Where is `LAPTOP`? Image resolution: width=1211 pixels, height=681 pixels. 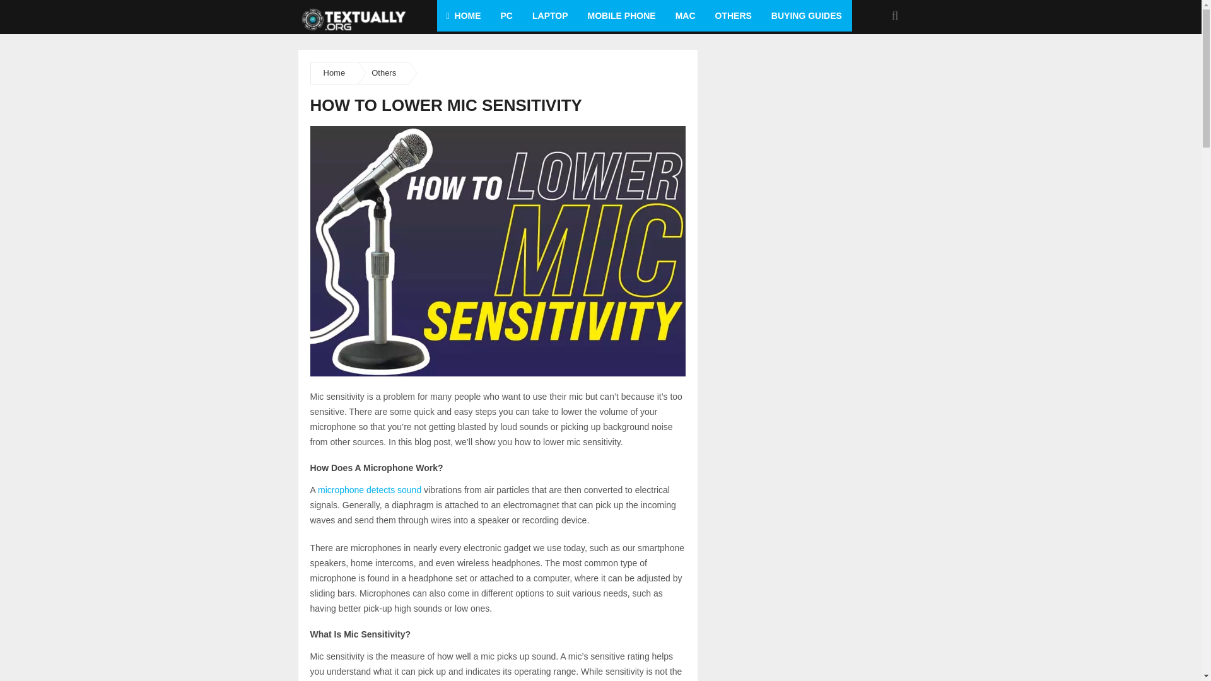 LAPTOP is located at coordinates (550, 15).